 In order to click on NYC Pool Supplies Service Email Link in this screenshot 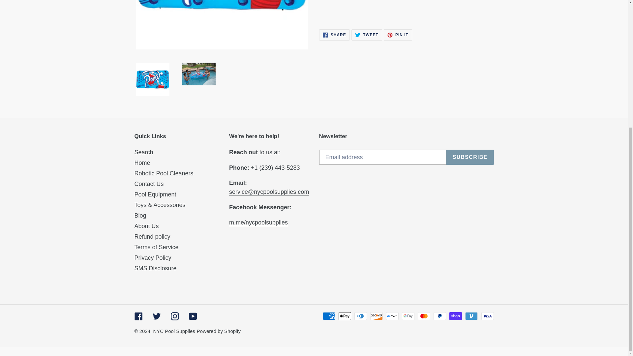, I will do `click(334, 35)`.